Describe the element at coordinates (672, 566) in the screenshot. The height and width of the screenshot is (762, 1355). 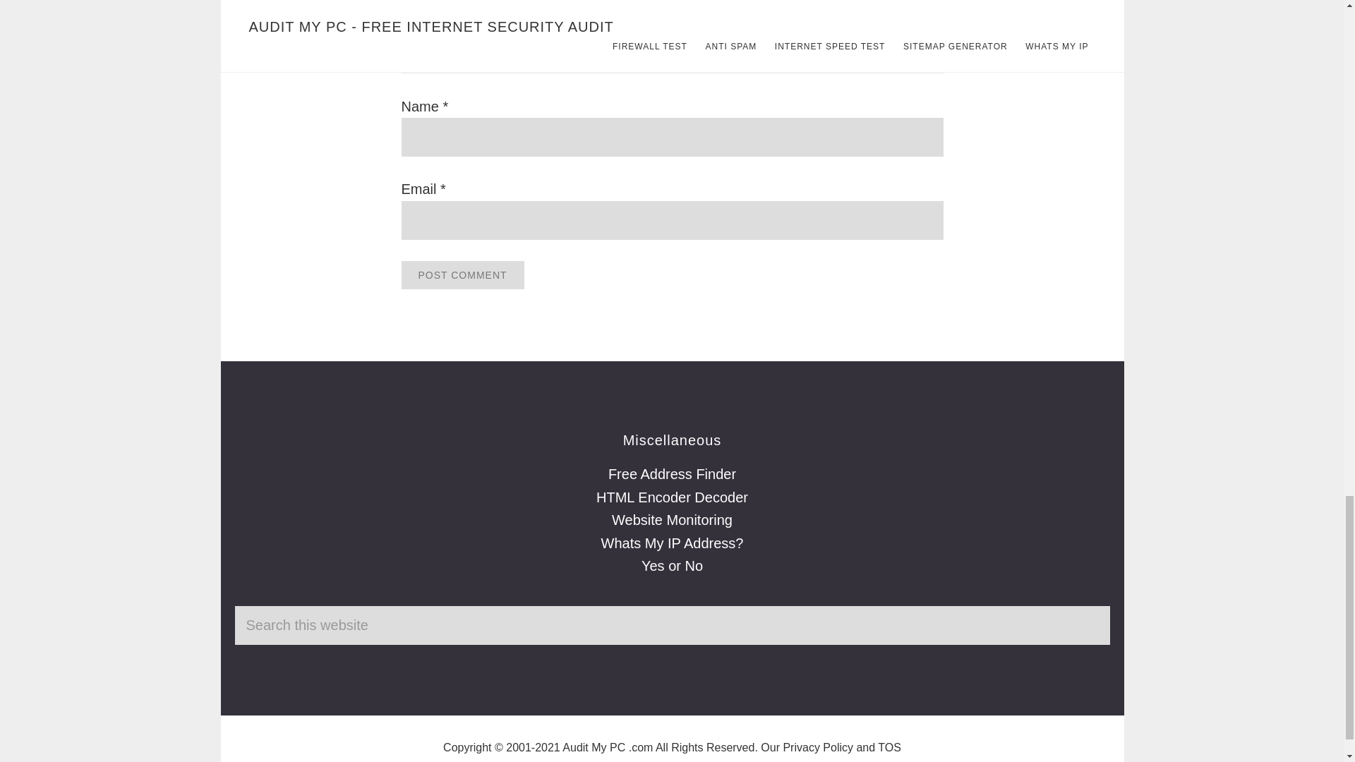
I see `Yes or No` at that location.